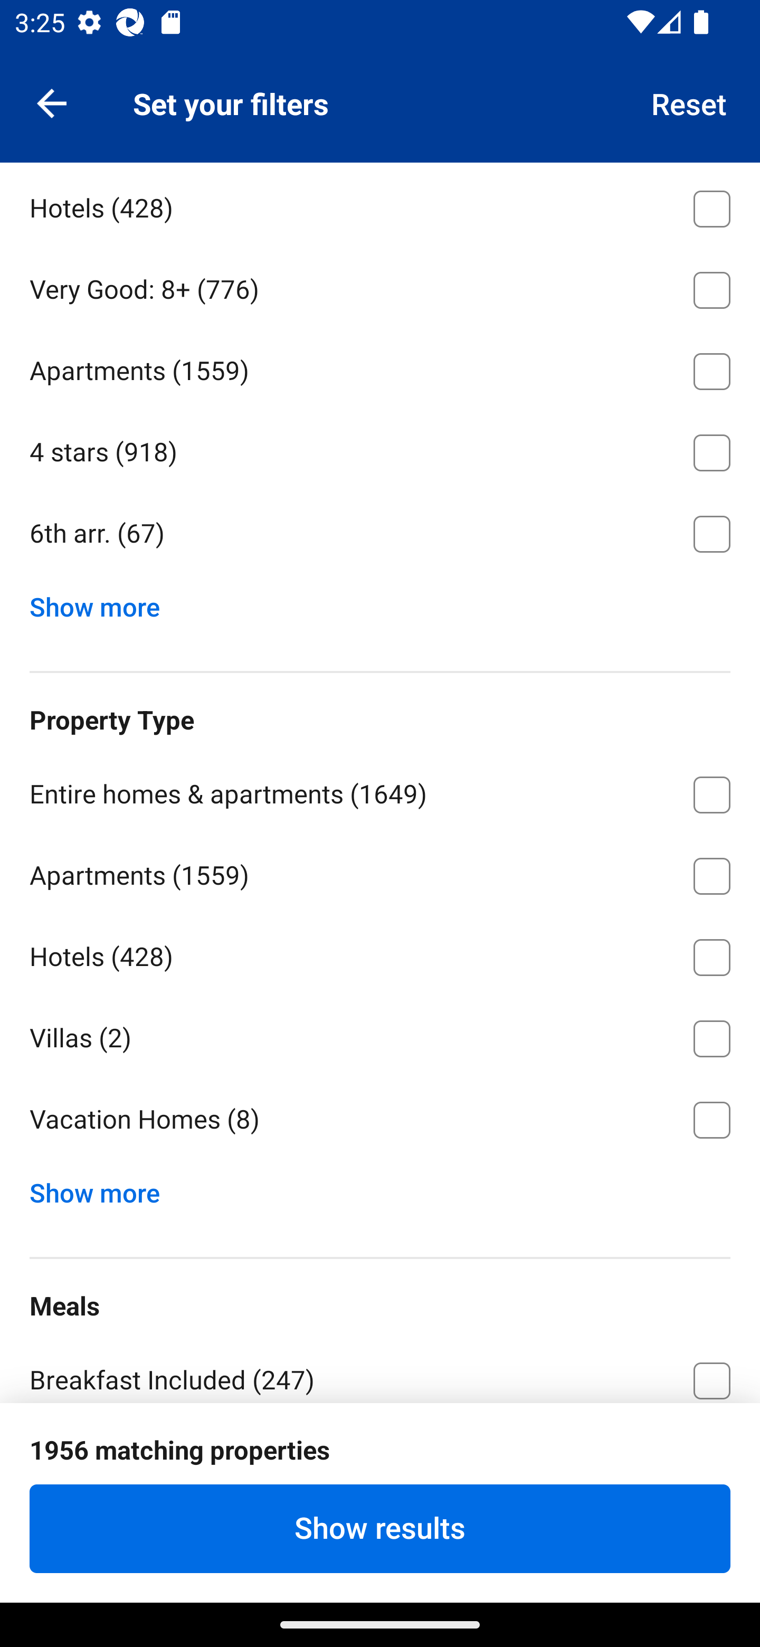 This screenshot has width=760, height=1647. What do you see at coordinates (102, 602) in the screenshot?
I see `Show more` at bounding box center [102, 602].